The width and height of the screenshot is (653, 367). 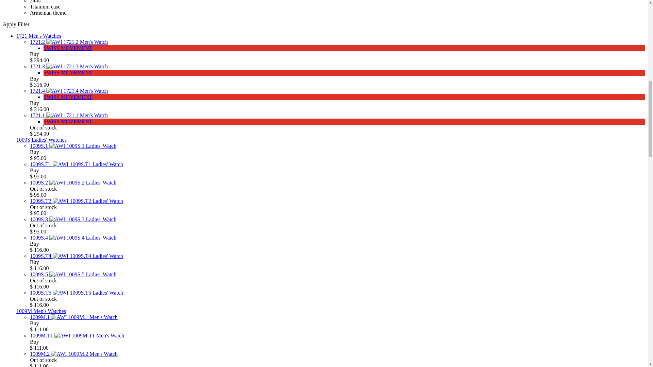 I want to click on 1721 Men's Watches, so click(x=39, y=36).